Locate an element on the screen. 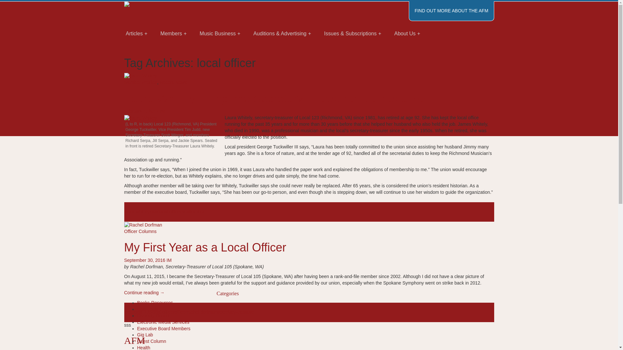  Music Business is located at coordinates (220, 34).